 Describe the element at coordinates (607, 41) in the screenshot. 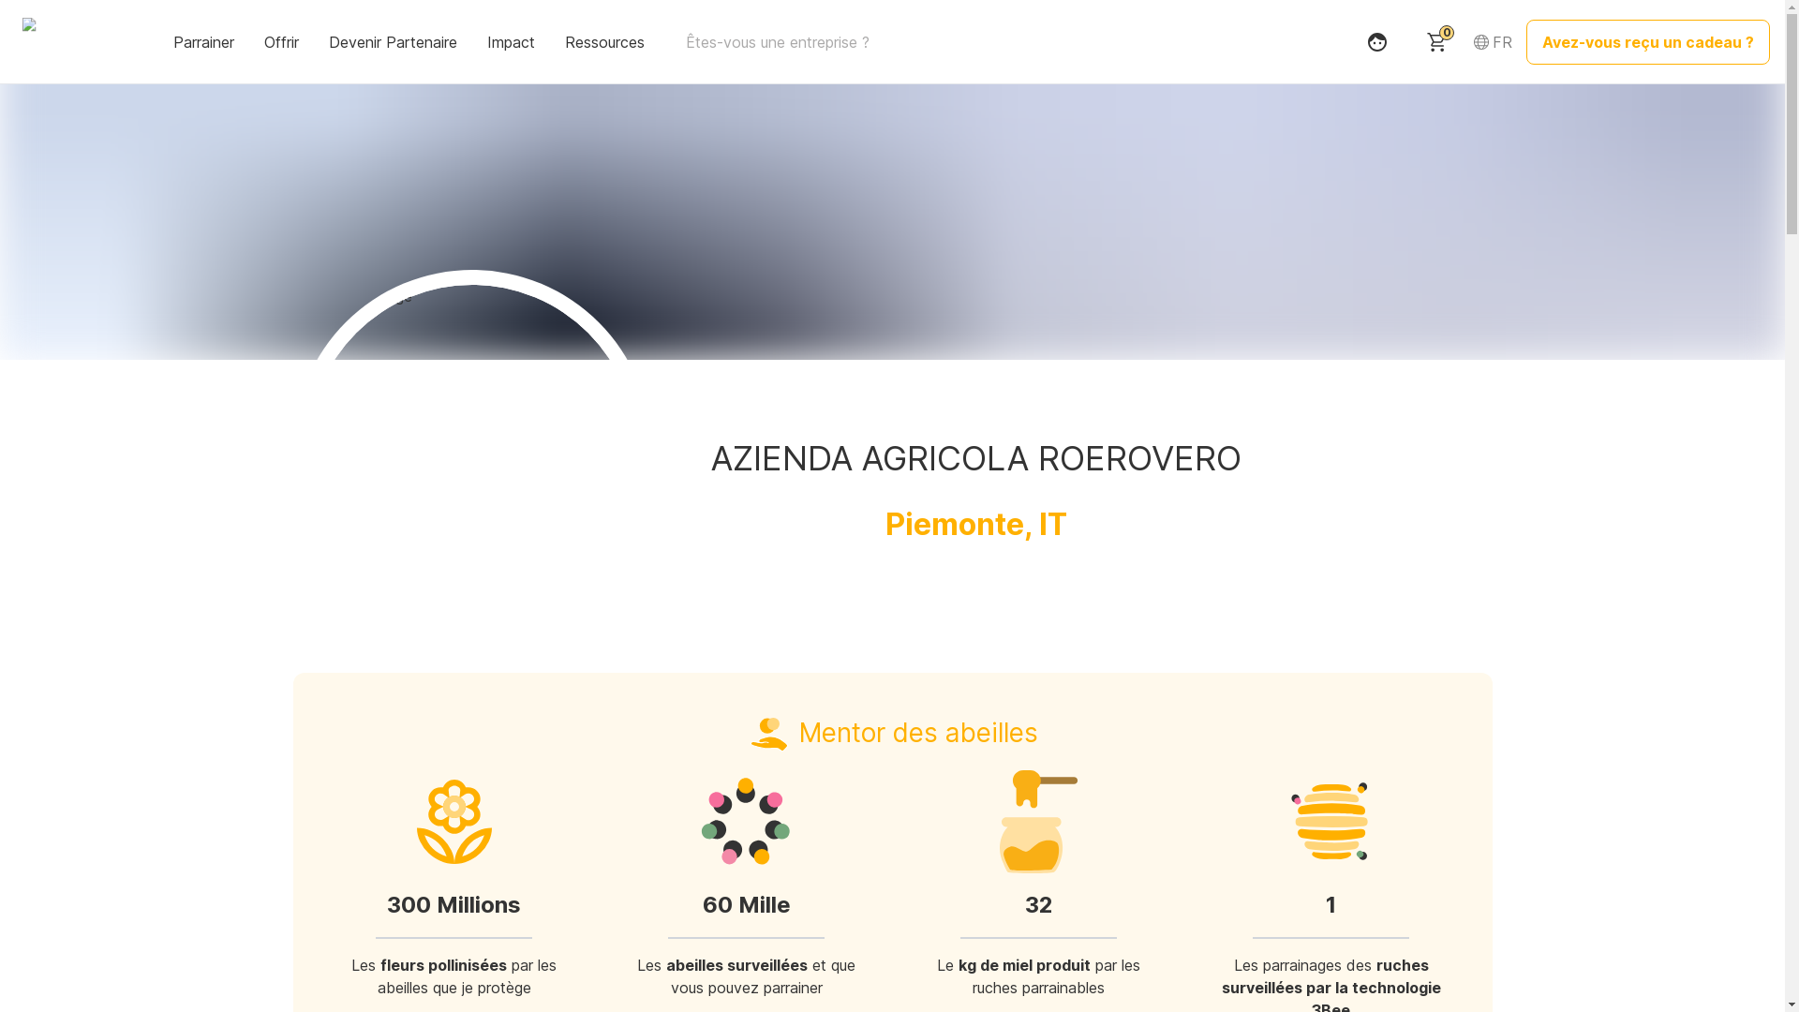

I see `Ressources` at that location.